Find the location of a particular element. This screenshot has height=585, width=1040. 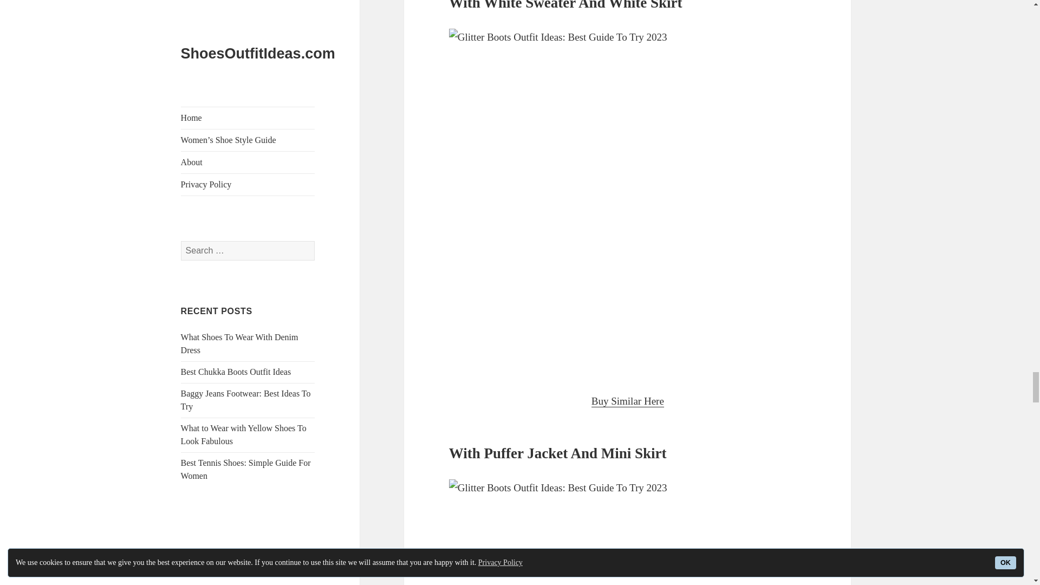

Glitter Boots Outfit Ideas: Best Guide To Try 2023 is located at coordinates (628, 532).